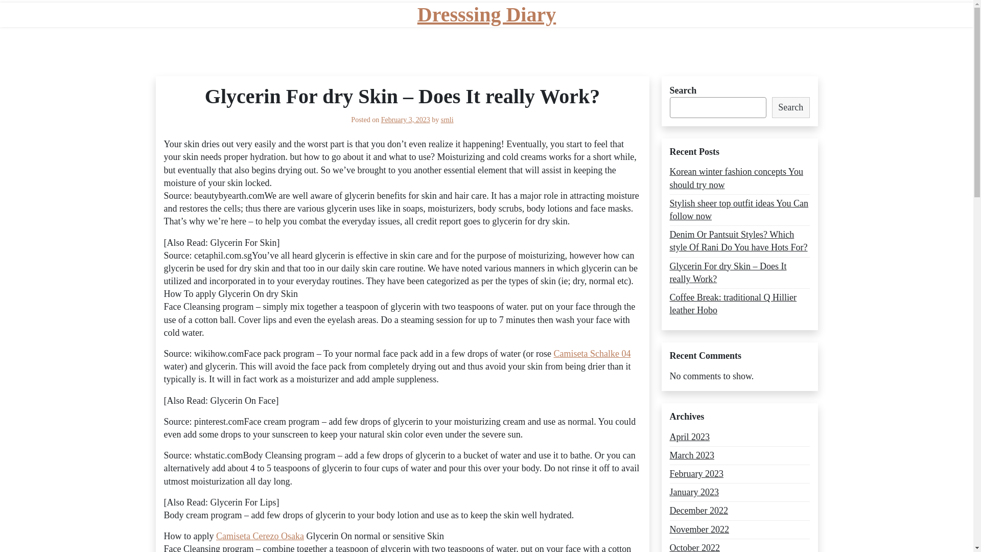 Image resolution: width=981 pixels, height=552 pixels. I want to click on Stylish sheer top outfit ideas You Can follow now, so click(739, 210).